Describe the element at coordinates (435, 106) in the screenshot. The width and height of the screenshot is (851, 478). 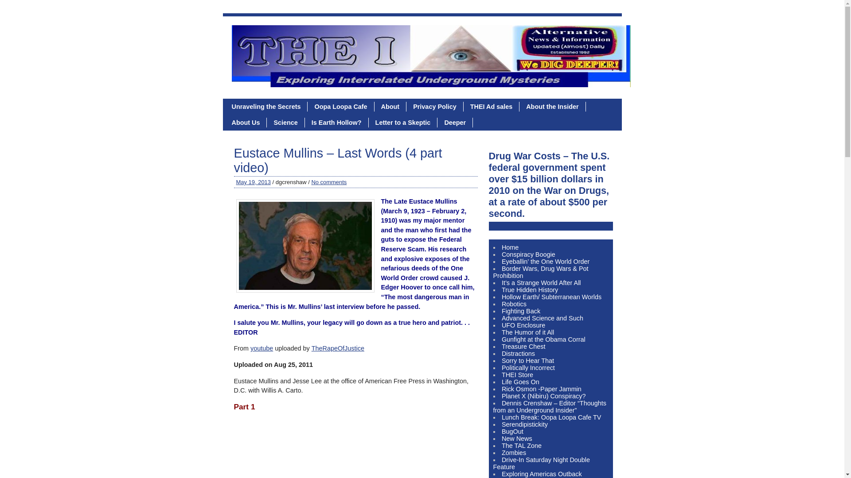
I see `Privacy Policy` at that location.